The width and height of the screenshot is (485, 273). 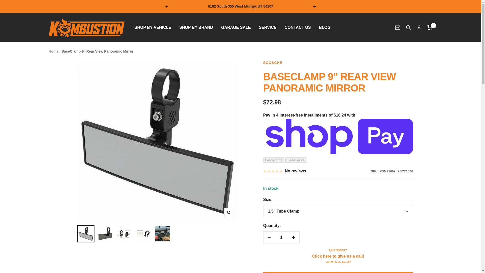 What do you see at coordinates (166, 7) in the screenshot?
I see `Previous` at bounding box center [166, 7].